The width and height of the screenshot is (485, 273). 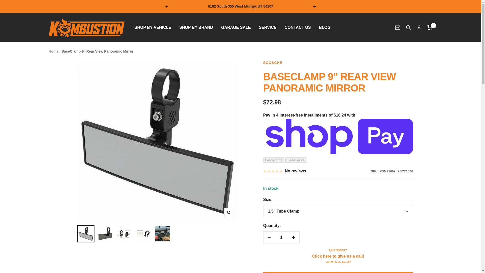 What do you see at coordinates (166, 7) in the screenshot?
I see `Previous` at bounding box center [166, 7].